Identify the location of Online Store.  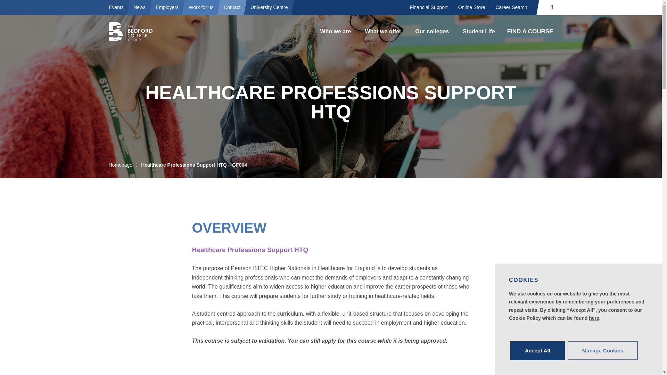
(471, 8).